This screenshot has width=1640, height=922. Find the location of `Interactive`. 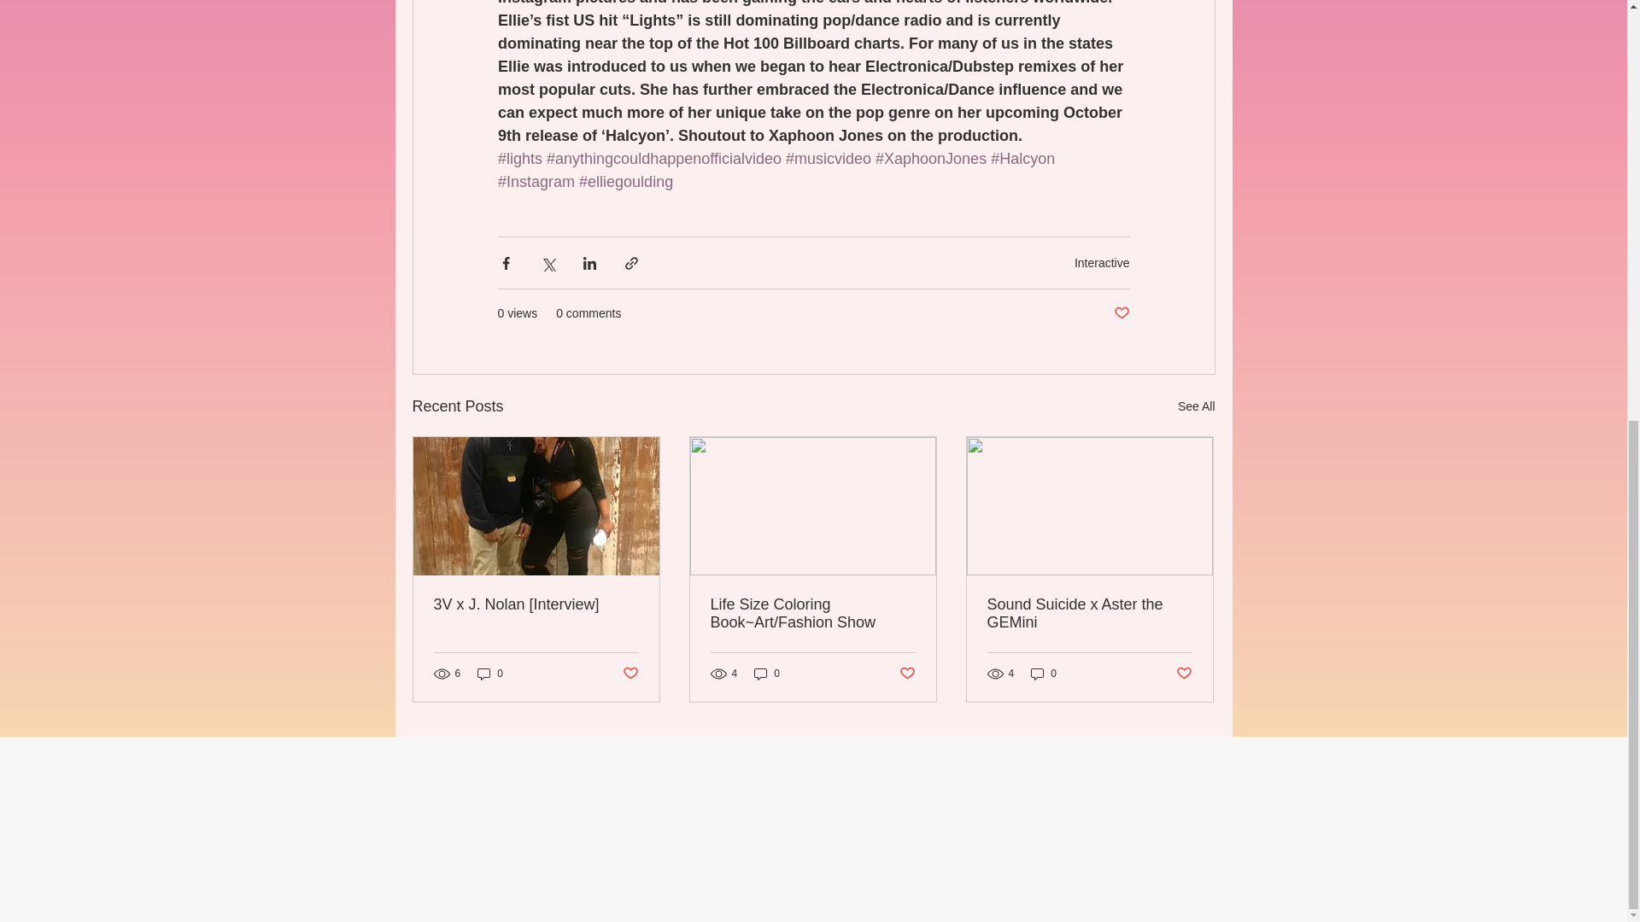

Interactive is located at coordinates (1102, 262).